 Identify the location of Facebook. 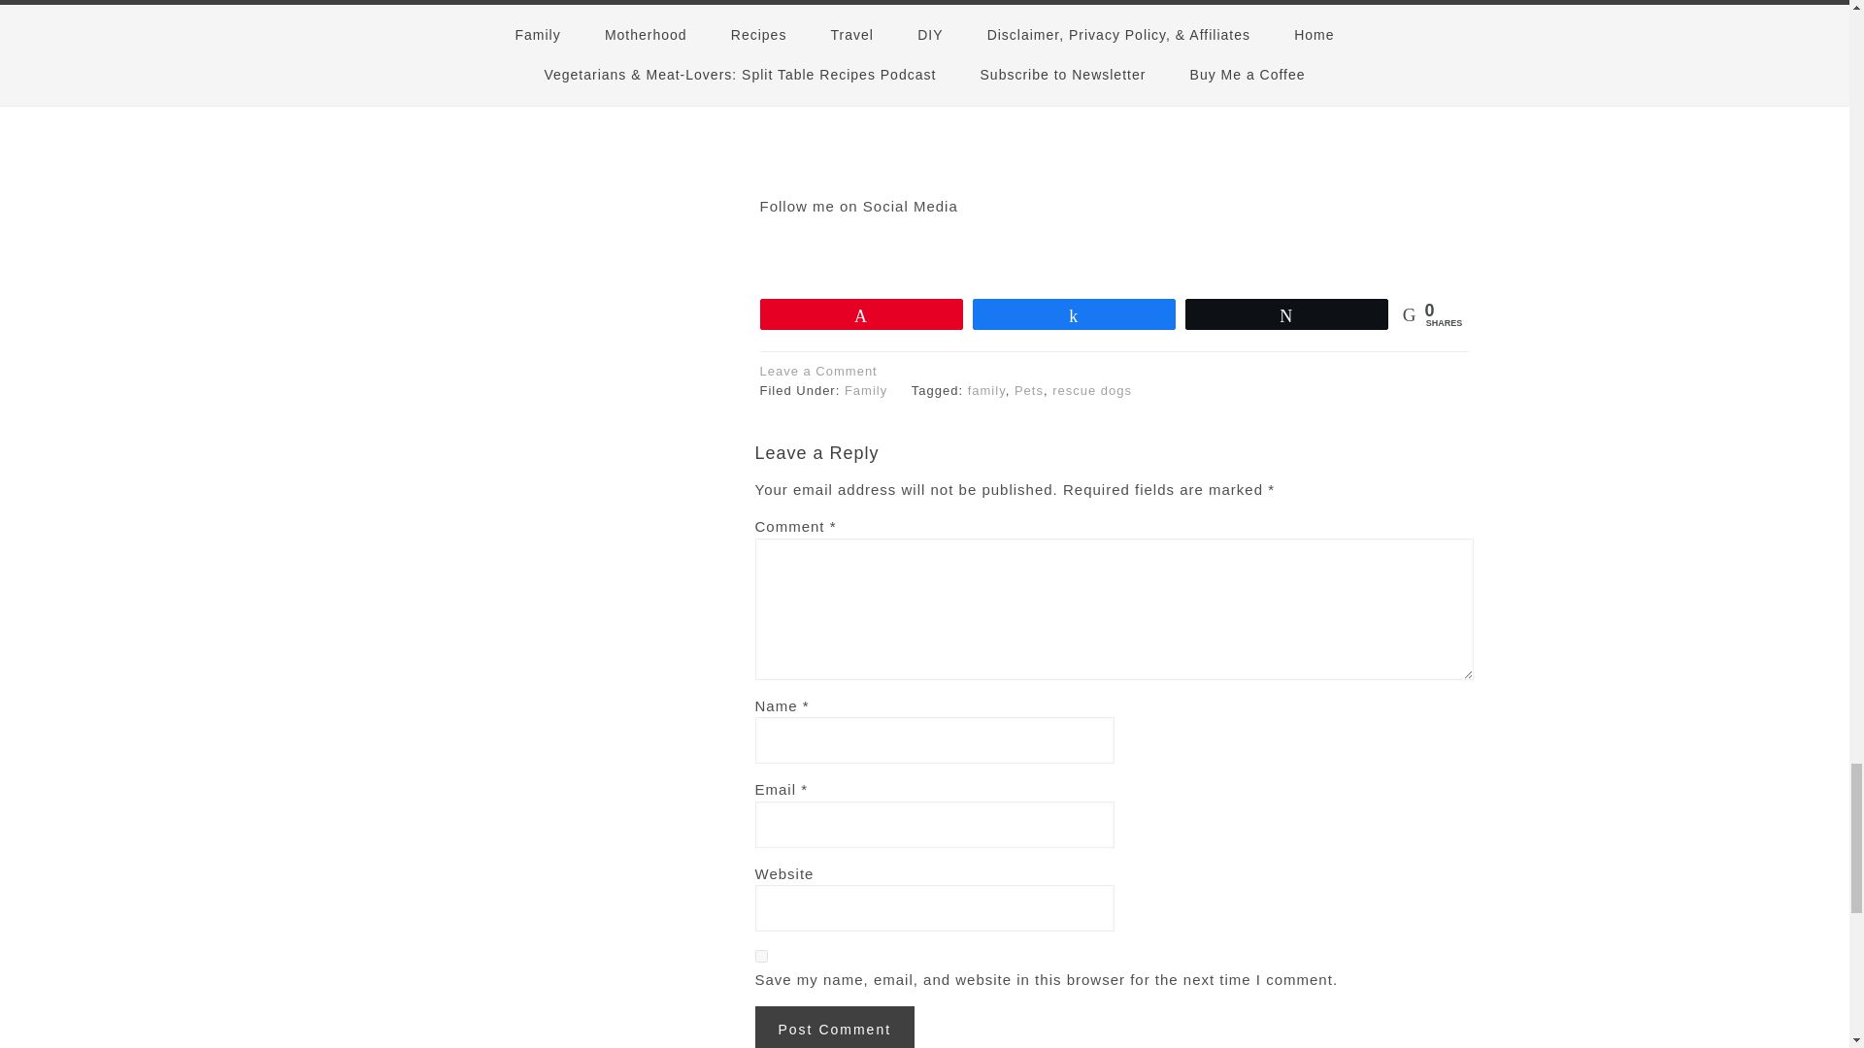
(990, 248).